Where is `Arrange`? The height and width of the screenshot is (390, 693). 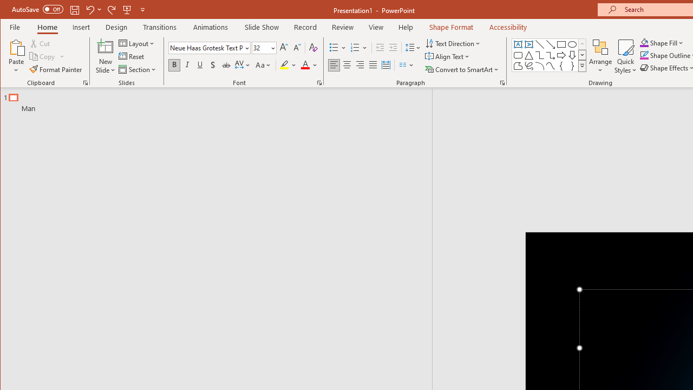
Arrange is located at coordinates (600, 56).